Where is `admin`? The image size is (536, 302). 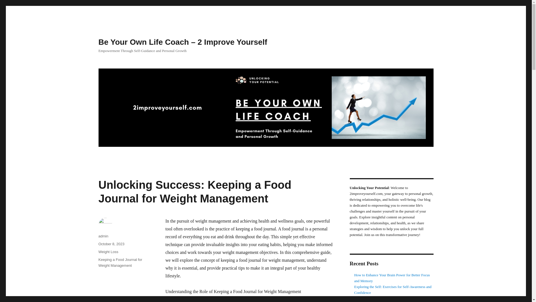
admin is located at coordinates (103, 236).